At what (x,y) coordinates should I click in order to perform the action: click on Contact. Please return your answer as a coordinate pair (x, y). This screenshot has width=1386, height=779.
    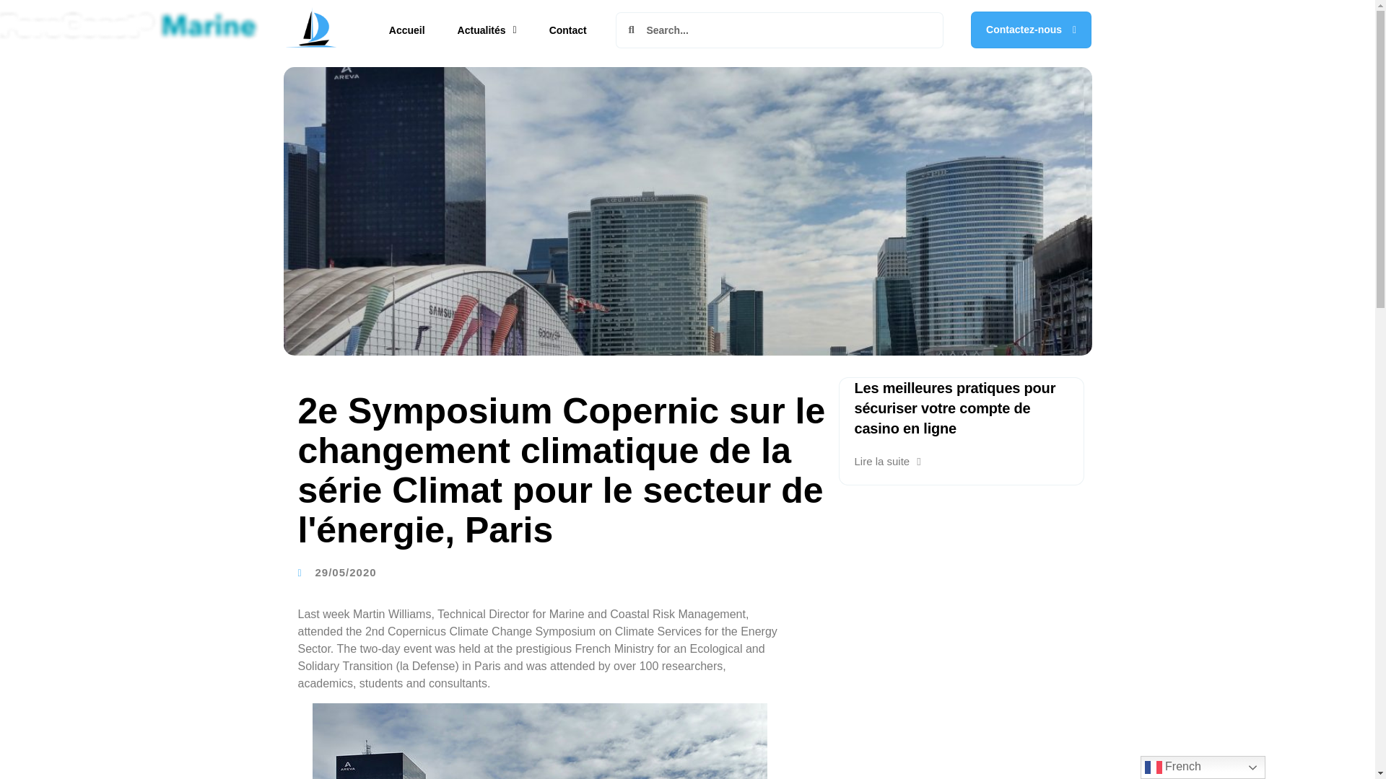
    Looking at the image, I should click on (568, 30).